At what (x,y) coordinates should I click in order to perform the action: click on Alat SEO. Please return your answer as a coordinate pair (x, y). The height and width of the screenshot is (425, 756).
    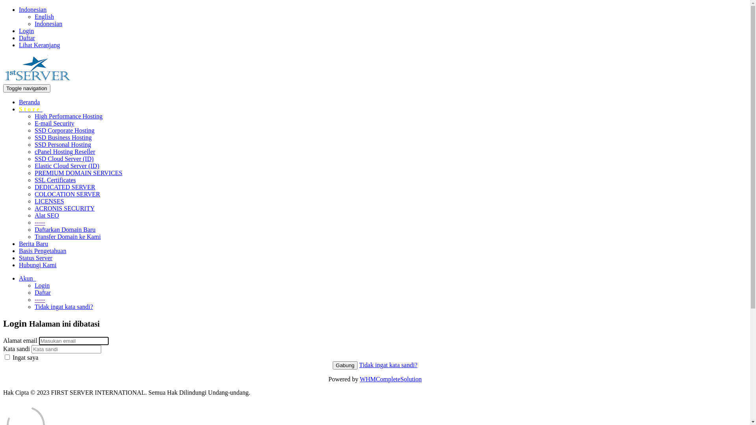
    Looking at the image, I should click on (47, 216).